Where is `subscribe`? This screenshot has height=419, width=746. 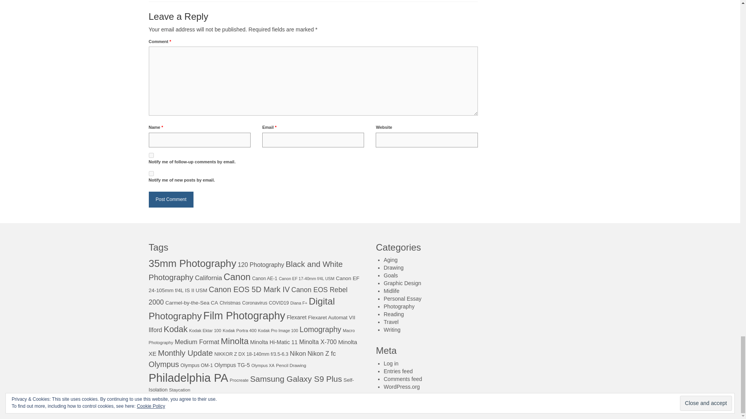
subscribe is located at coordinates (151, 155).